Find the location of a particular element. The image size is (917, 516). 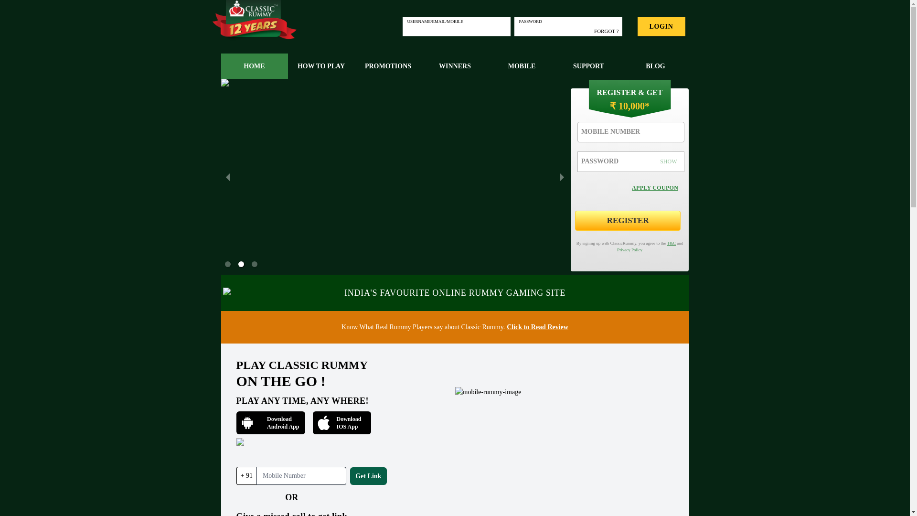

Register is located at coordinates (606, 32).